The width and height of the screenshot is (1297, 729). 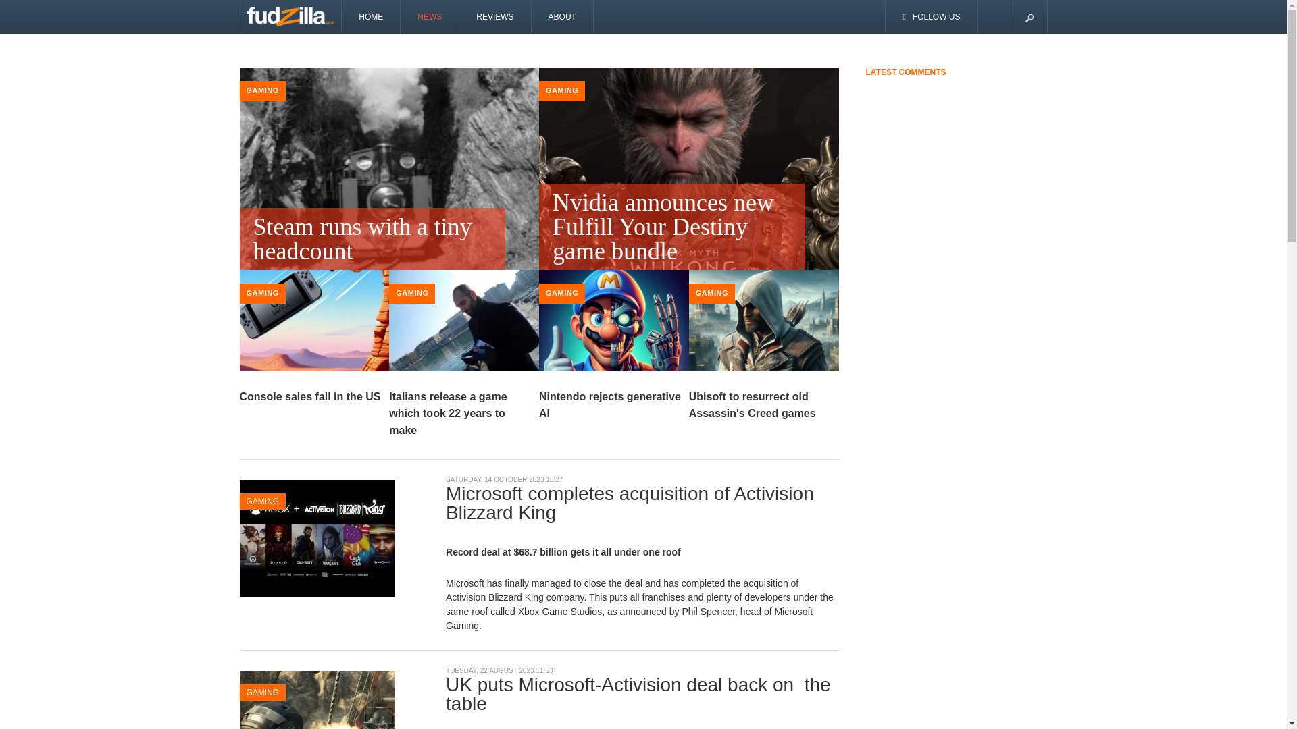 What do you see at coordinates (610, 405) in the screenshot?
I see `Nintendo rejects generative AI` at bounding box center [610, 405].